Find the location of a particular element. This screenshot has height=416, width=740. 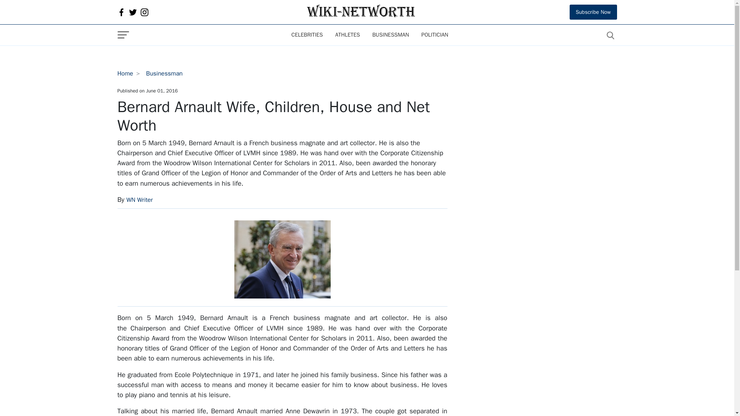

Subscribe Now is located at coordinates (594, 12).